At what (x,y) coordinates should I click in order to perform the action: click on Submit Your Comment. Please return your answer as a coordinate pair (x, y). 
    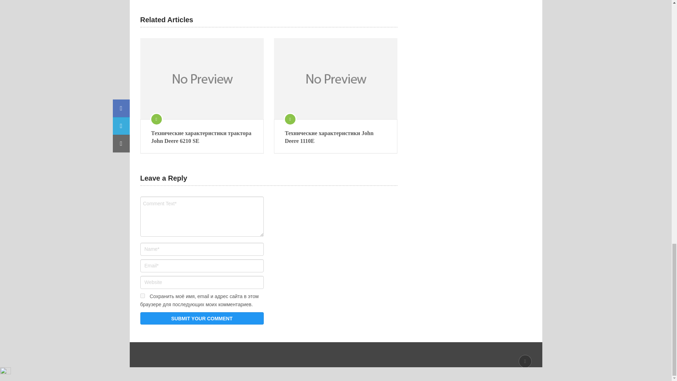
    Looking at the image, I should click on (202, 318).